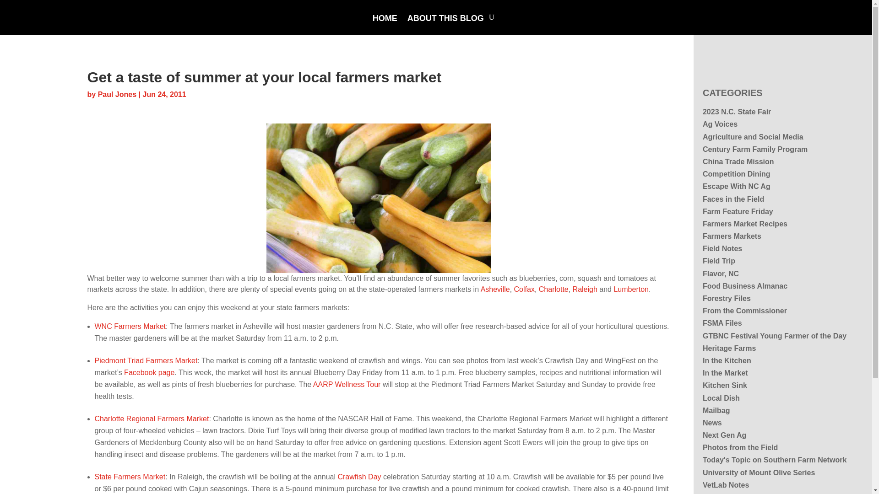  What do you see at coordinates (738, 161) in the screenshot?
I see `China Trade Mission` at bounding box center [738, 161].